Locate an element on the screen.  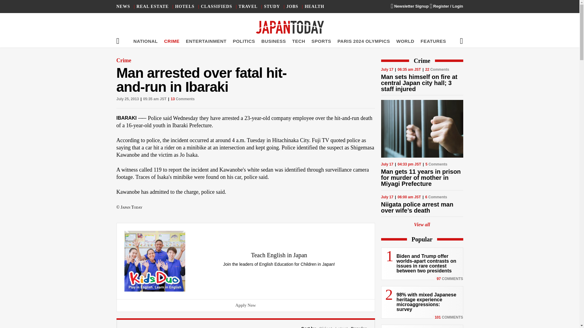
JOBS is located at coordinates (293, 7).